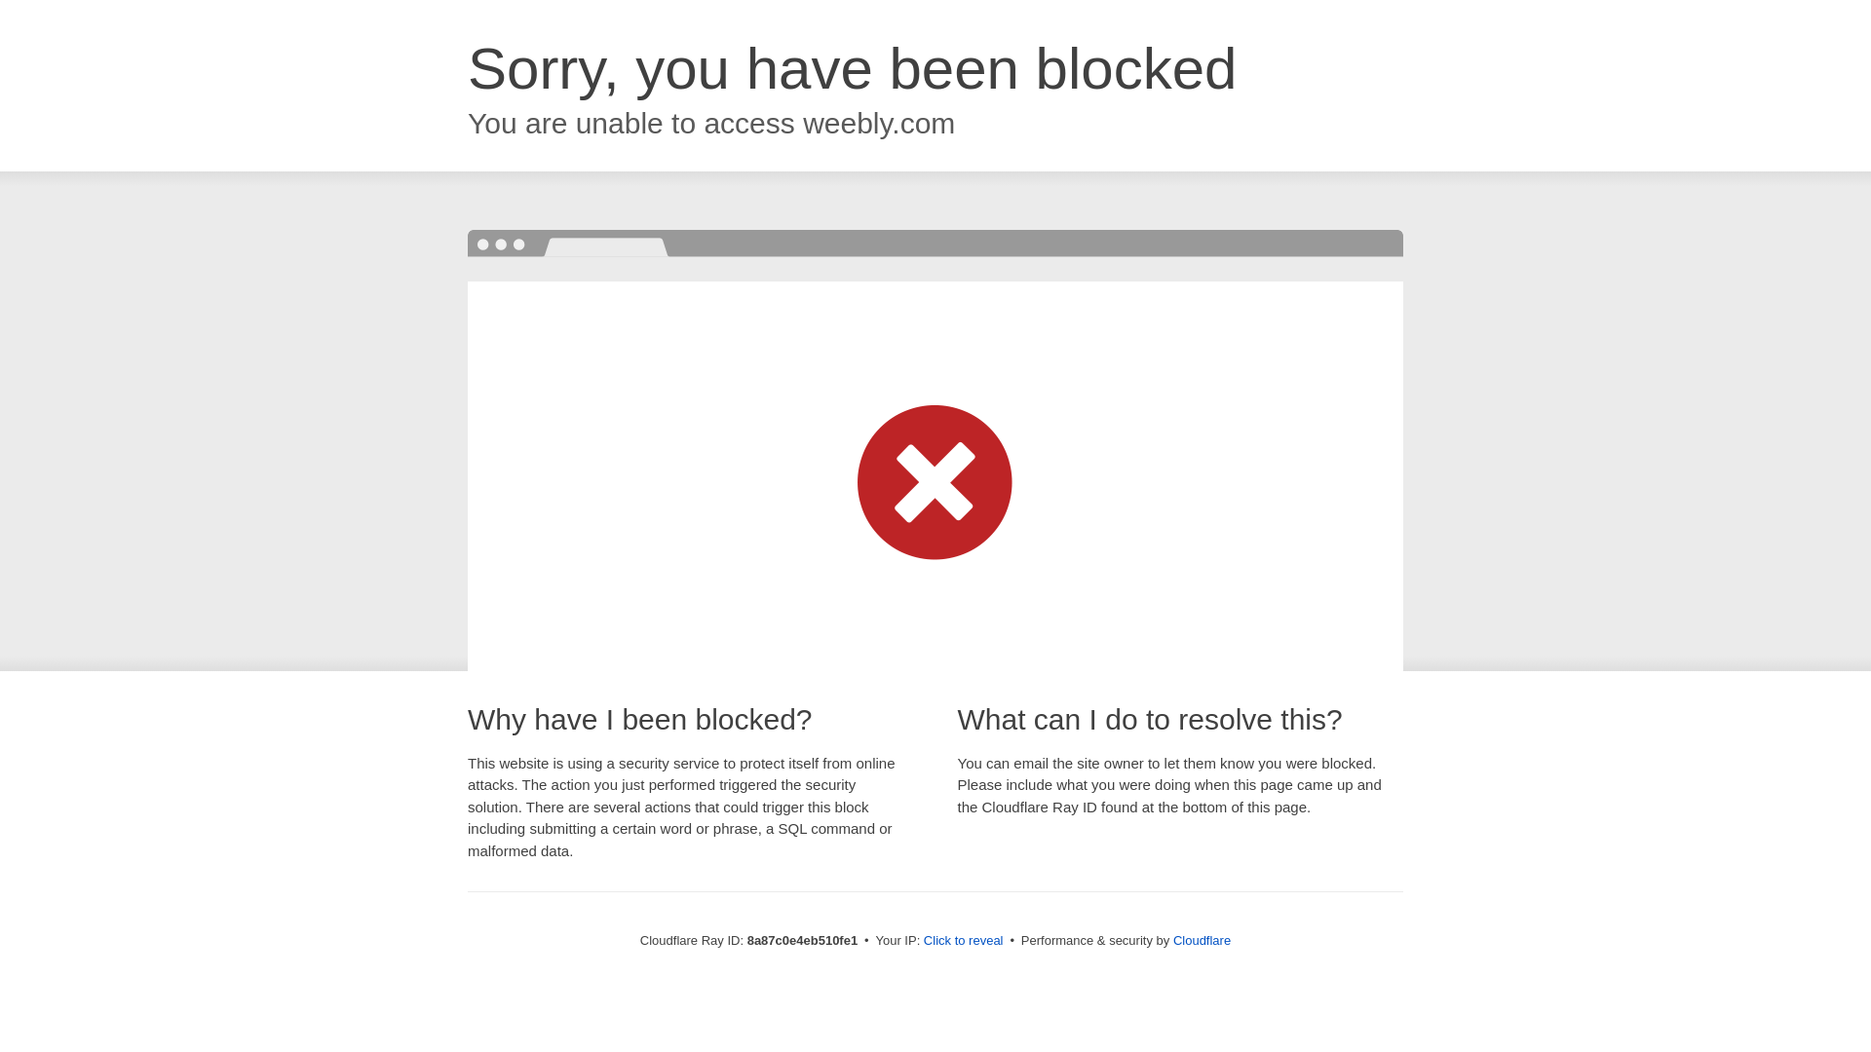  I want to click on Cloudflare, so click(1202, 940).